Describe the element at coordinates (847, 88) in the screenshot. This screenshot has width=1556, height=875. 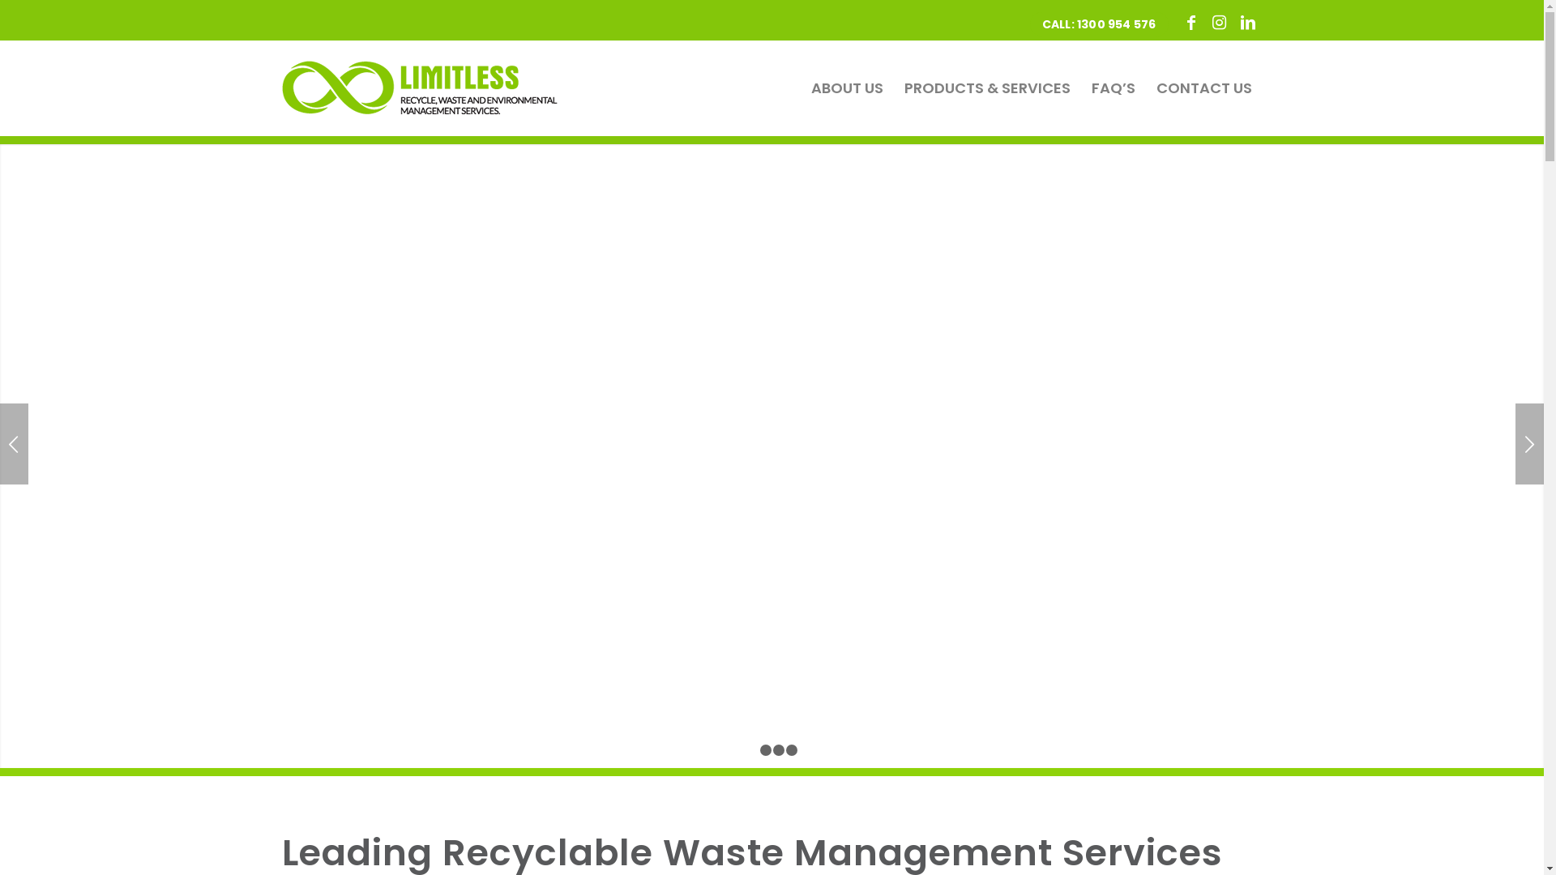
I see `ABOUT US` at that location.